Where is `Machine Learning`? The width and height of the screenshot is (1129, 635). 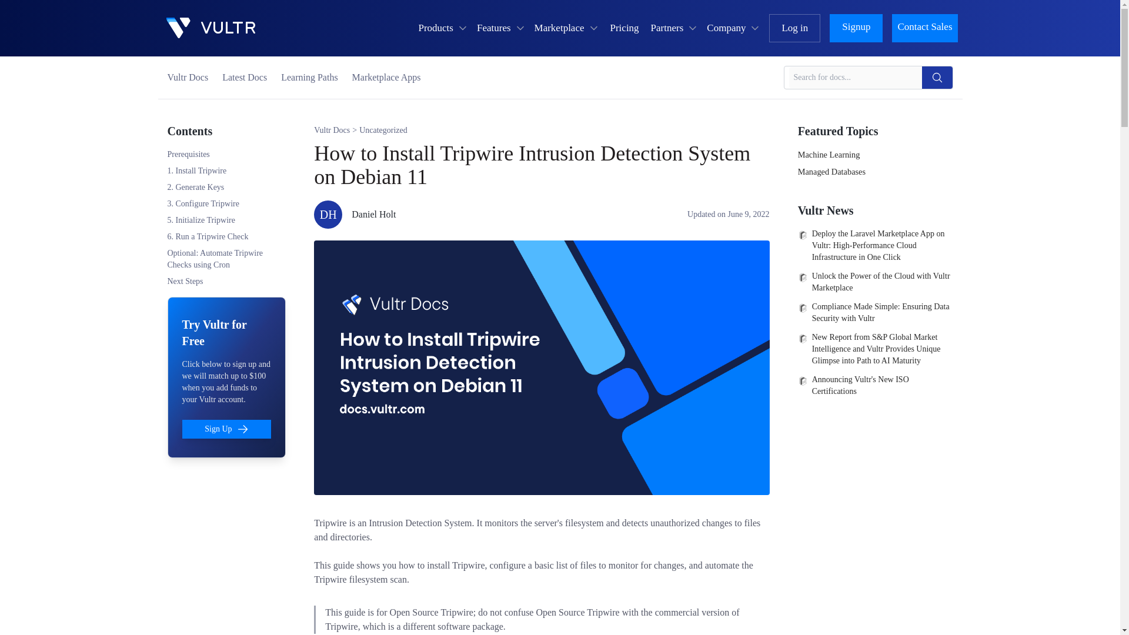
Machine Learning is located at coordinates (875, 155).